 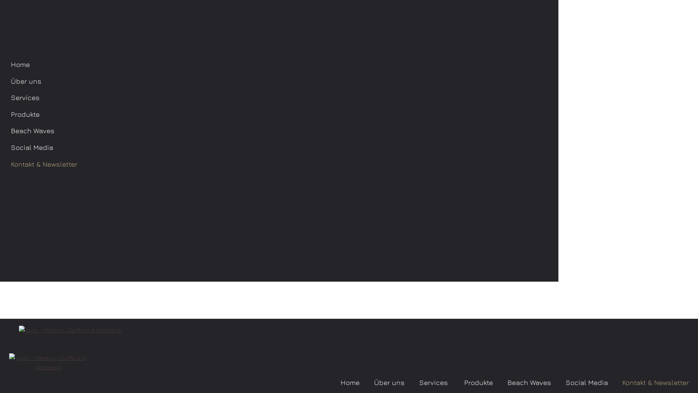 I want to click on Social Media, so click(x=587, y=384).